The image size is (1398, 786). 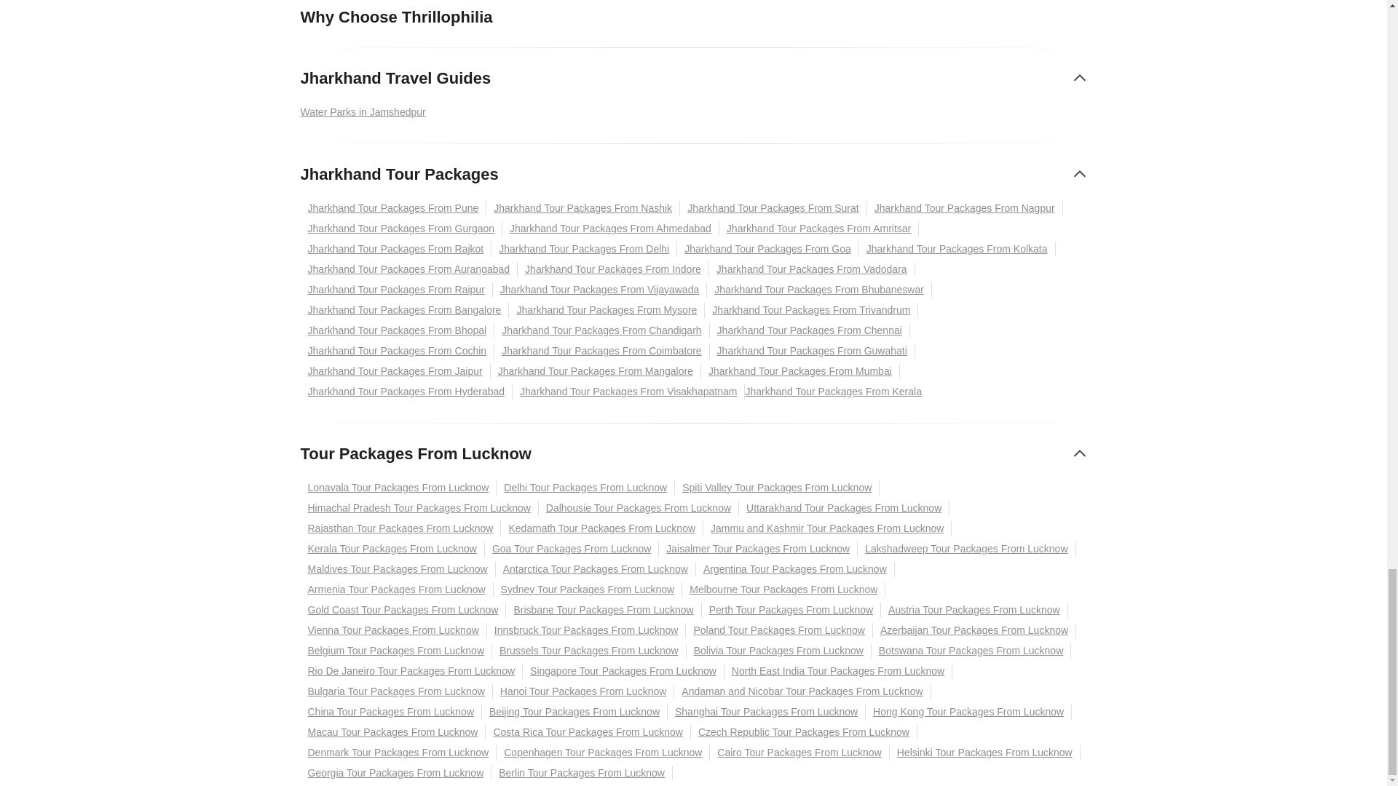 What do you see at coordinates (818, 229) in the screenshot?
I see `Jharkhand Tour Packages From Amritsar` at bounding box center [818, 229].